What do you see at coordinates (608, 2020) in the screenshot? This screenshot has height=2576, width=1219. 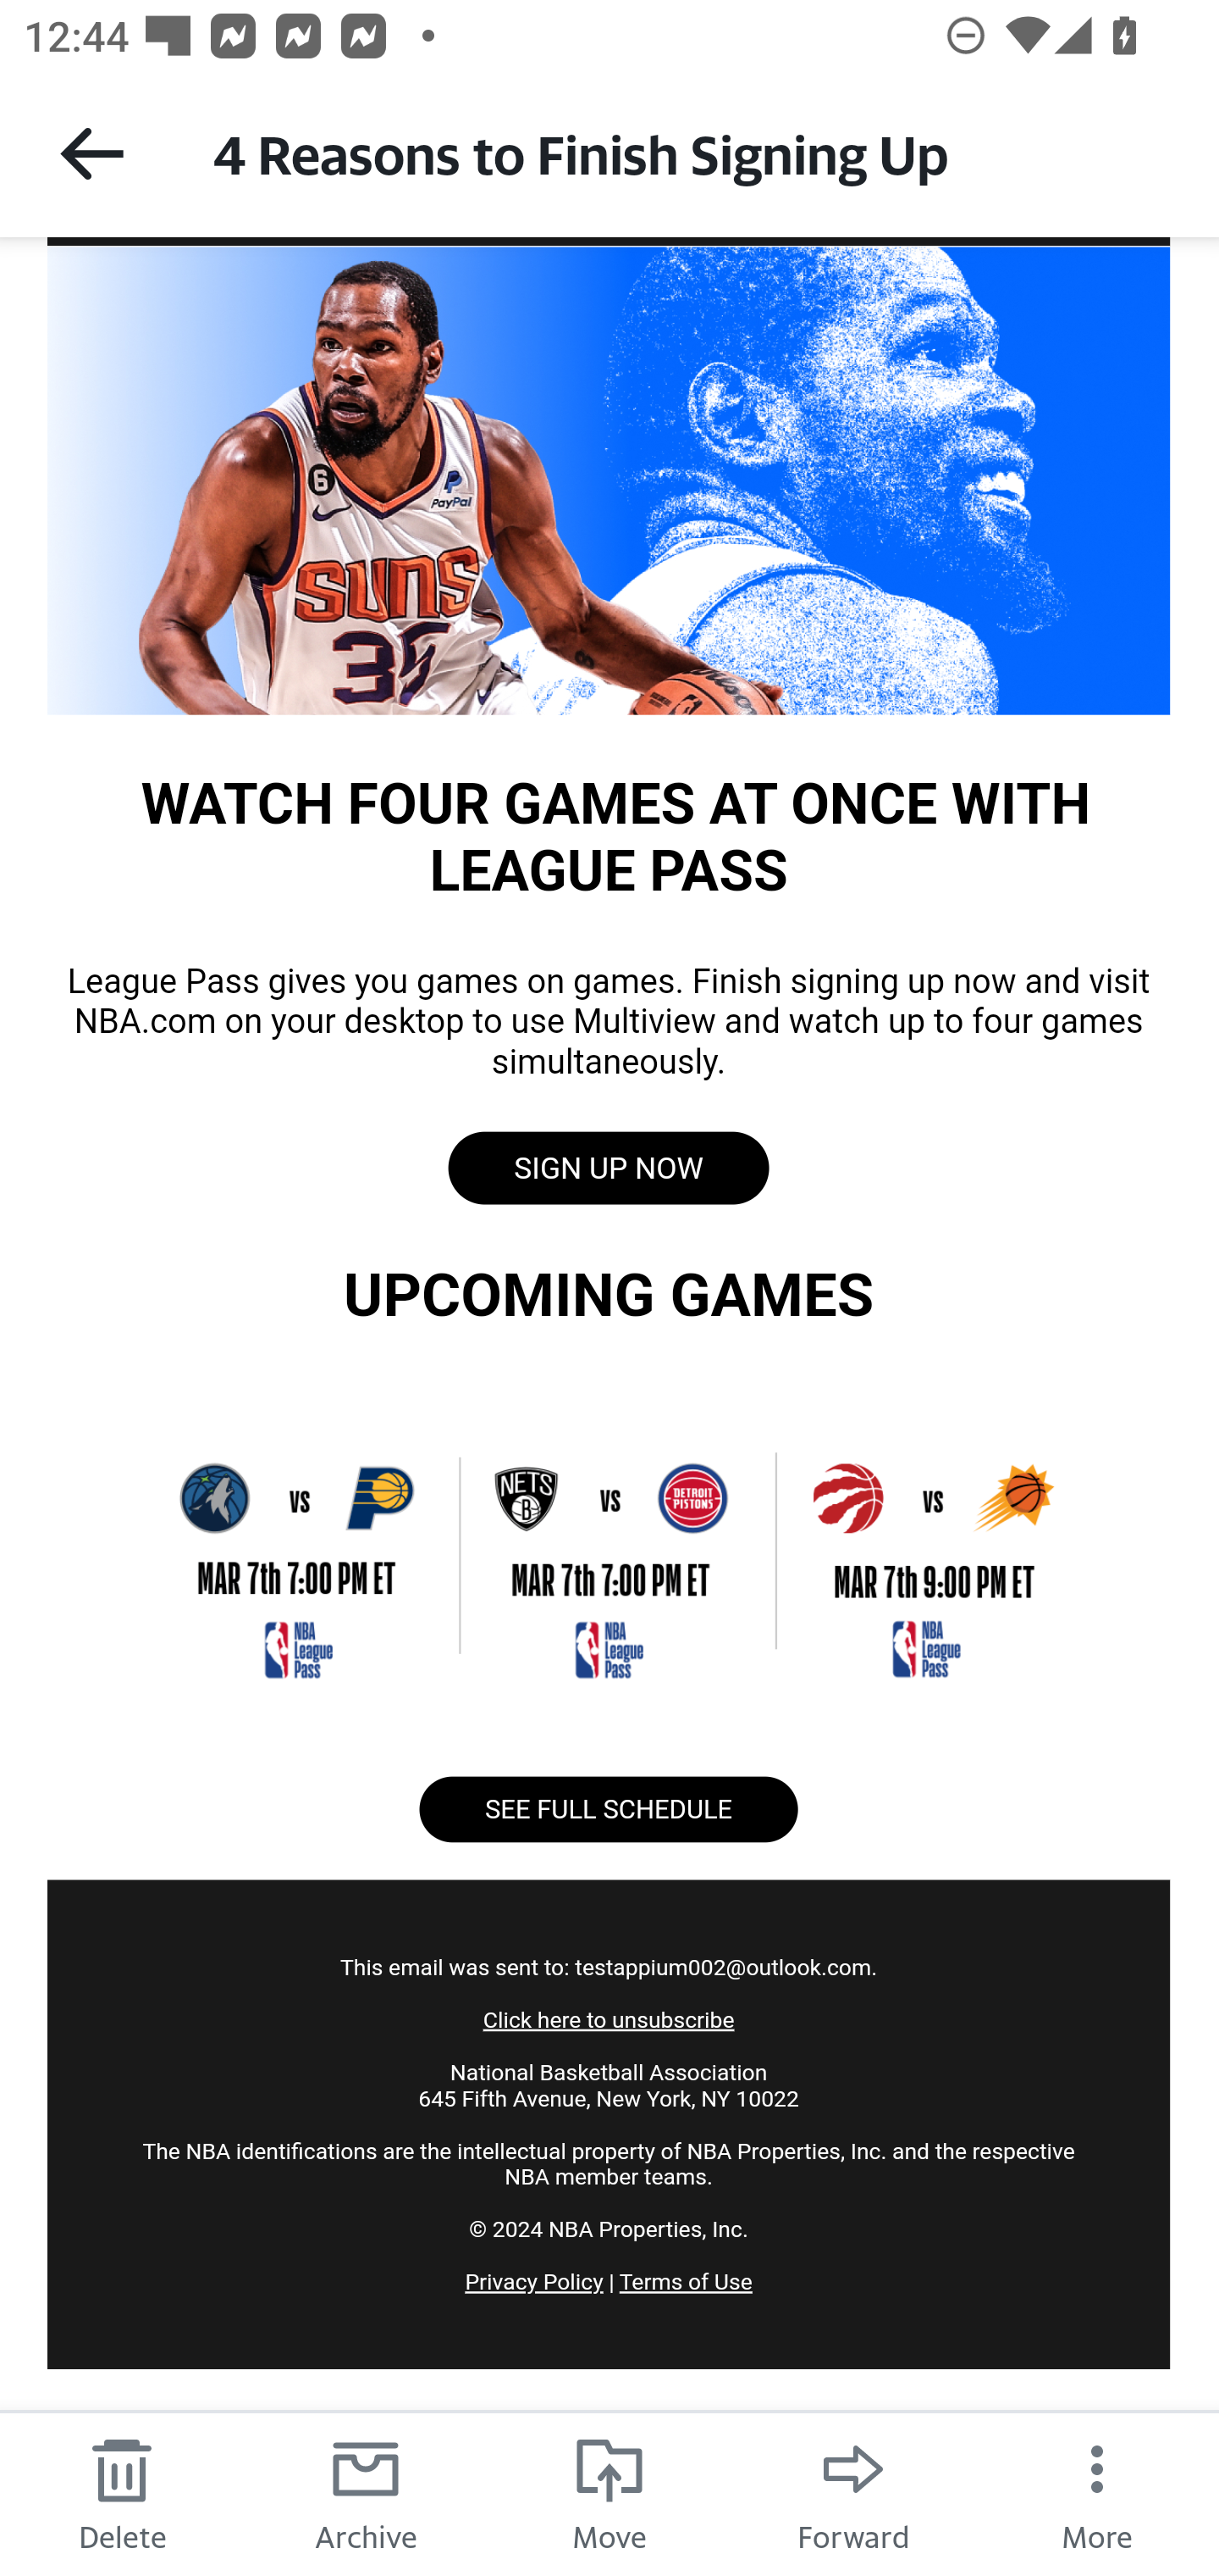 I see `Click here to unsubscribe` at bounding box center [608, 2020].